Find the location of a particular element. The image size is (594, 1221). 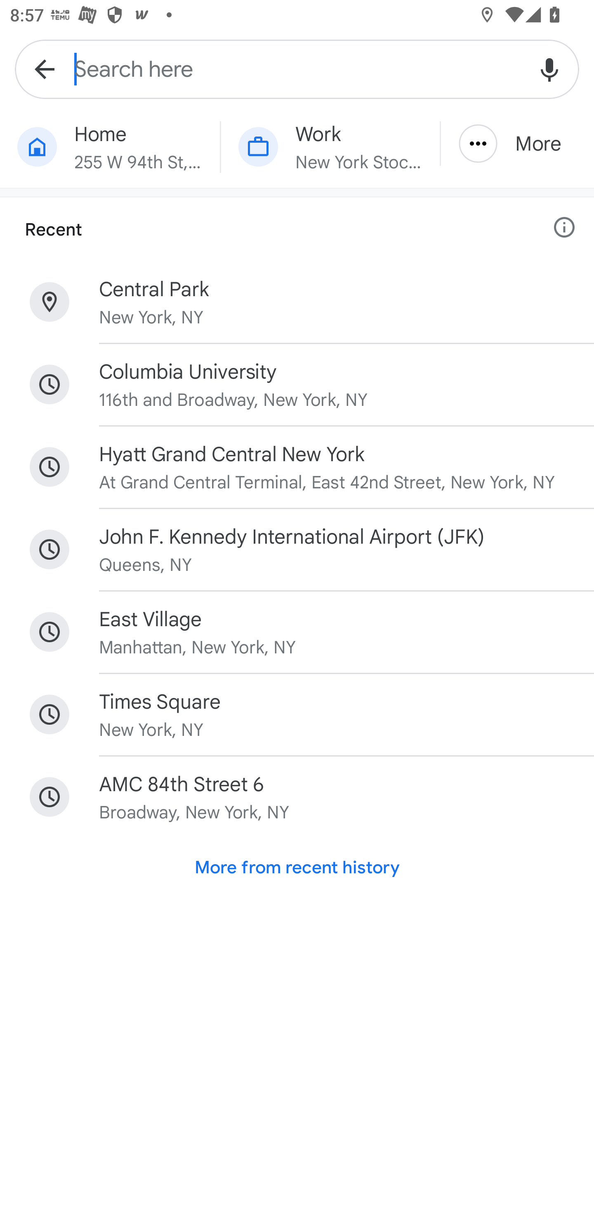

More from recent history is located at coordinates (297, 867).